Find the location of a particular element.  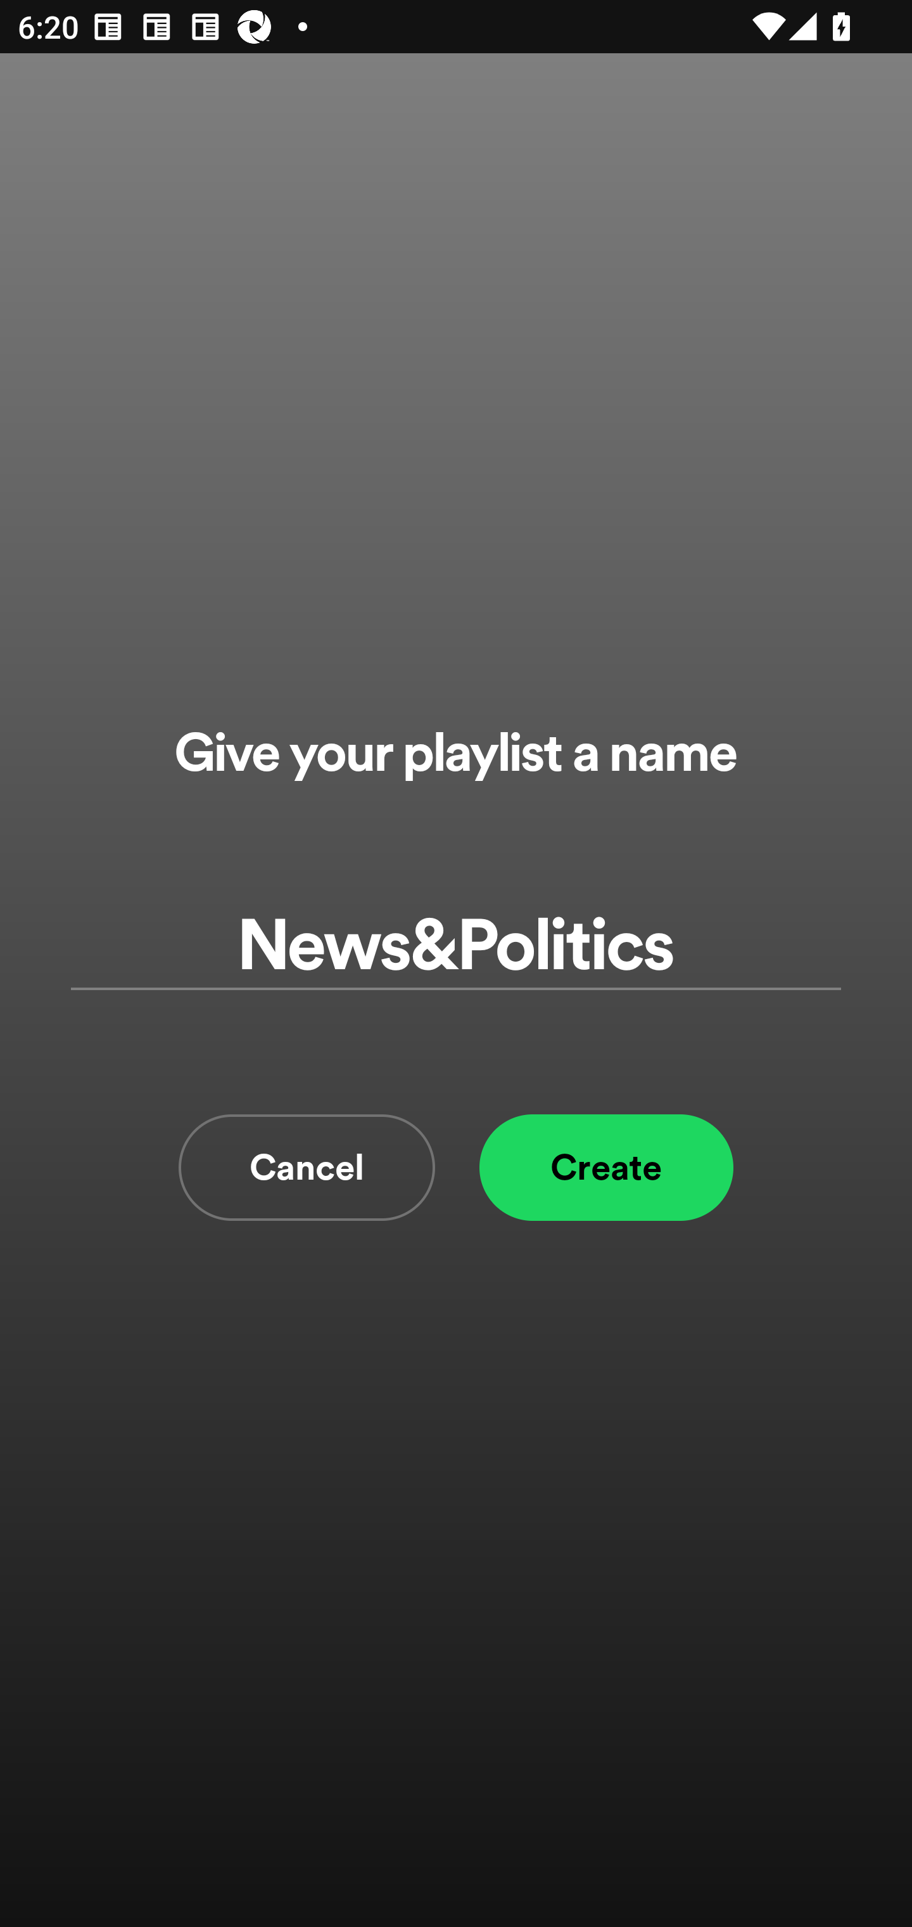

News&Politics Add a playlist name is located at coordinates (456, 946).